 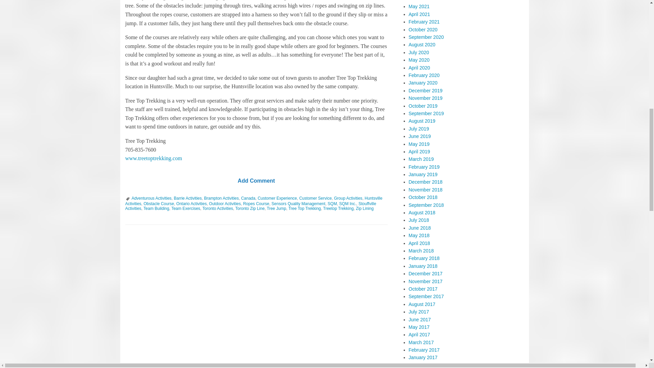 I want to click on Sensors Quality Management, so click(x=298, y=203).